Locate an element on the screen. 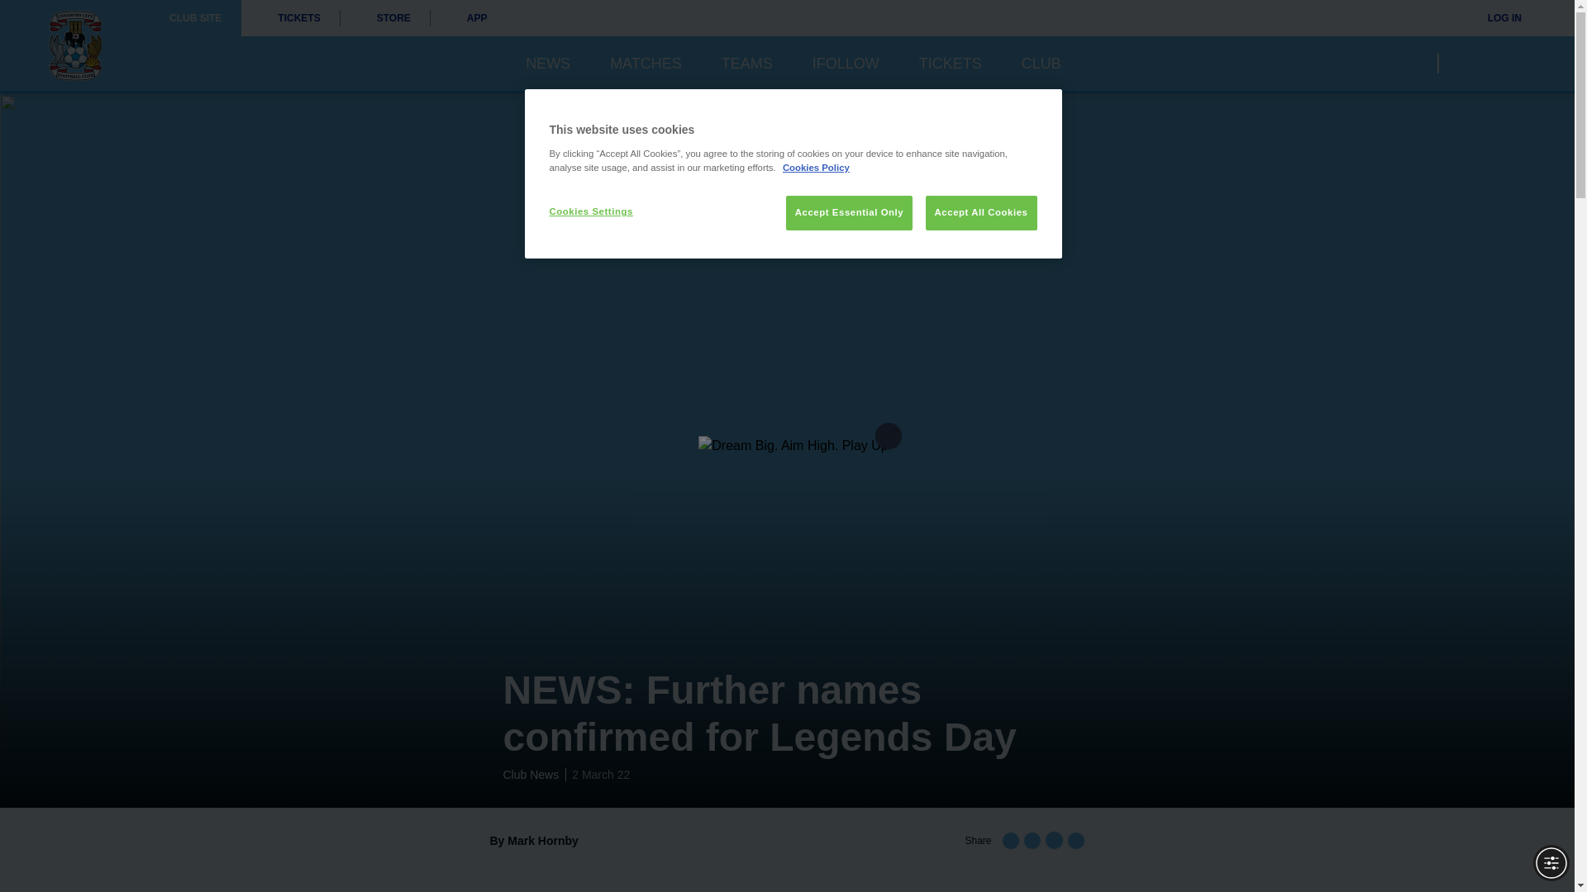  NEWS is located at coordinates (547, 64).